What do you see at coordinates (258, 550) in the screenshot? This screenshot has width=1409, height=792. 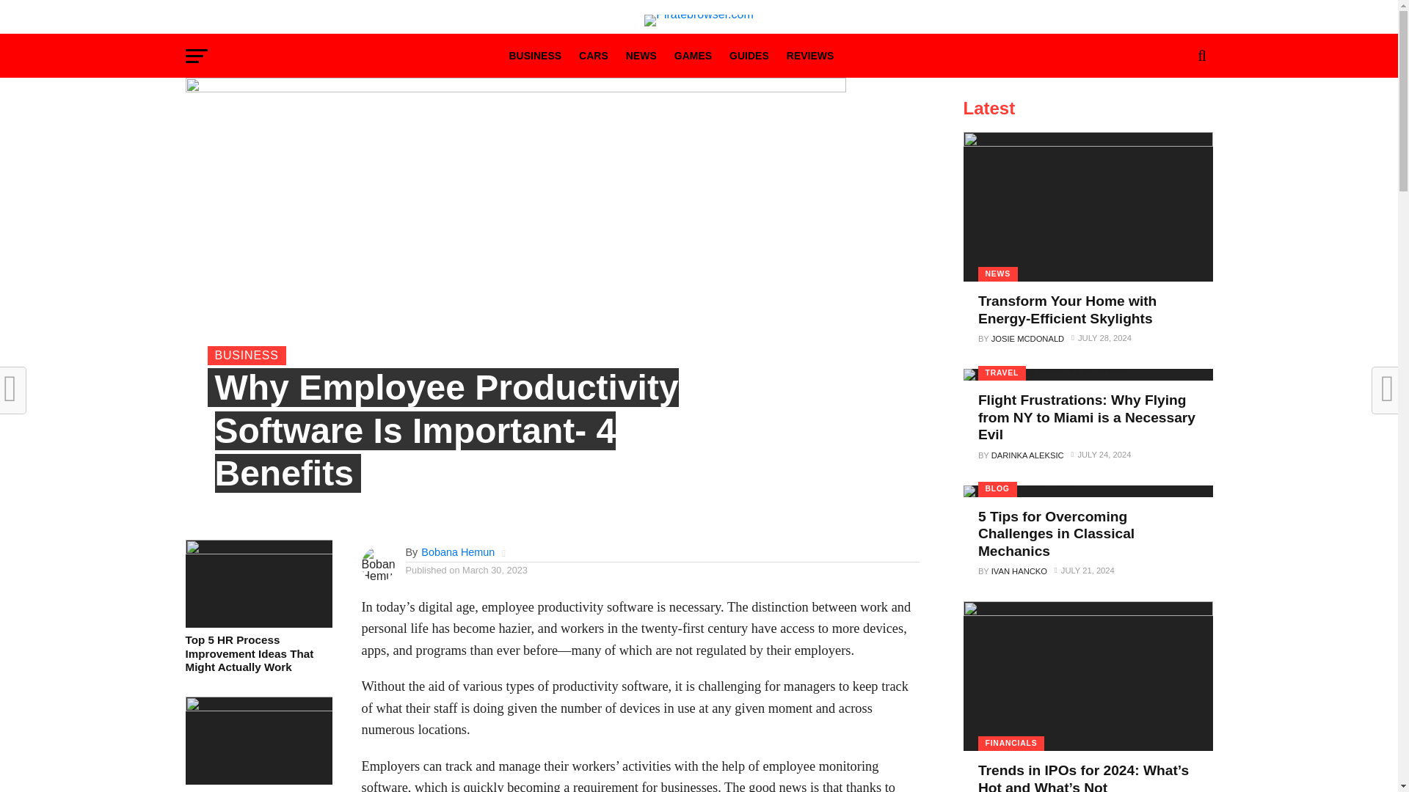 I see `Top 5 HR Process Improvement Ideas That Might Actually Work` at bounding box center [258, 550].